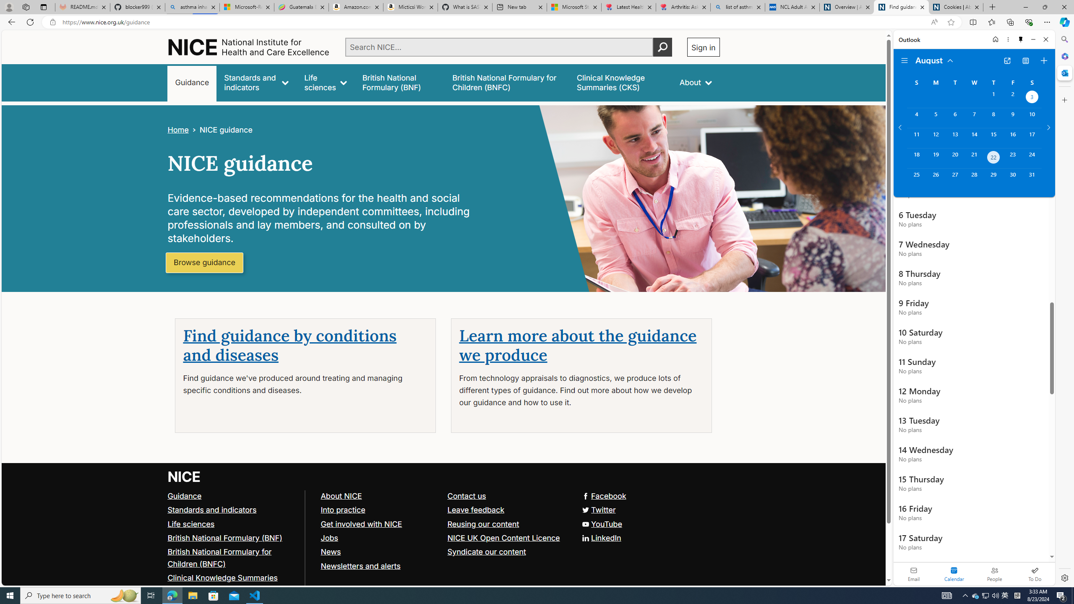 The height and width of the screenshot is (604, 1074). What do you see at coordinates (185, 476) in the screenshot?
I see `Go to NICE home page` at bounding box center [185, 476].